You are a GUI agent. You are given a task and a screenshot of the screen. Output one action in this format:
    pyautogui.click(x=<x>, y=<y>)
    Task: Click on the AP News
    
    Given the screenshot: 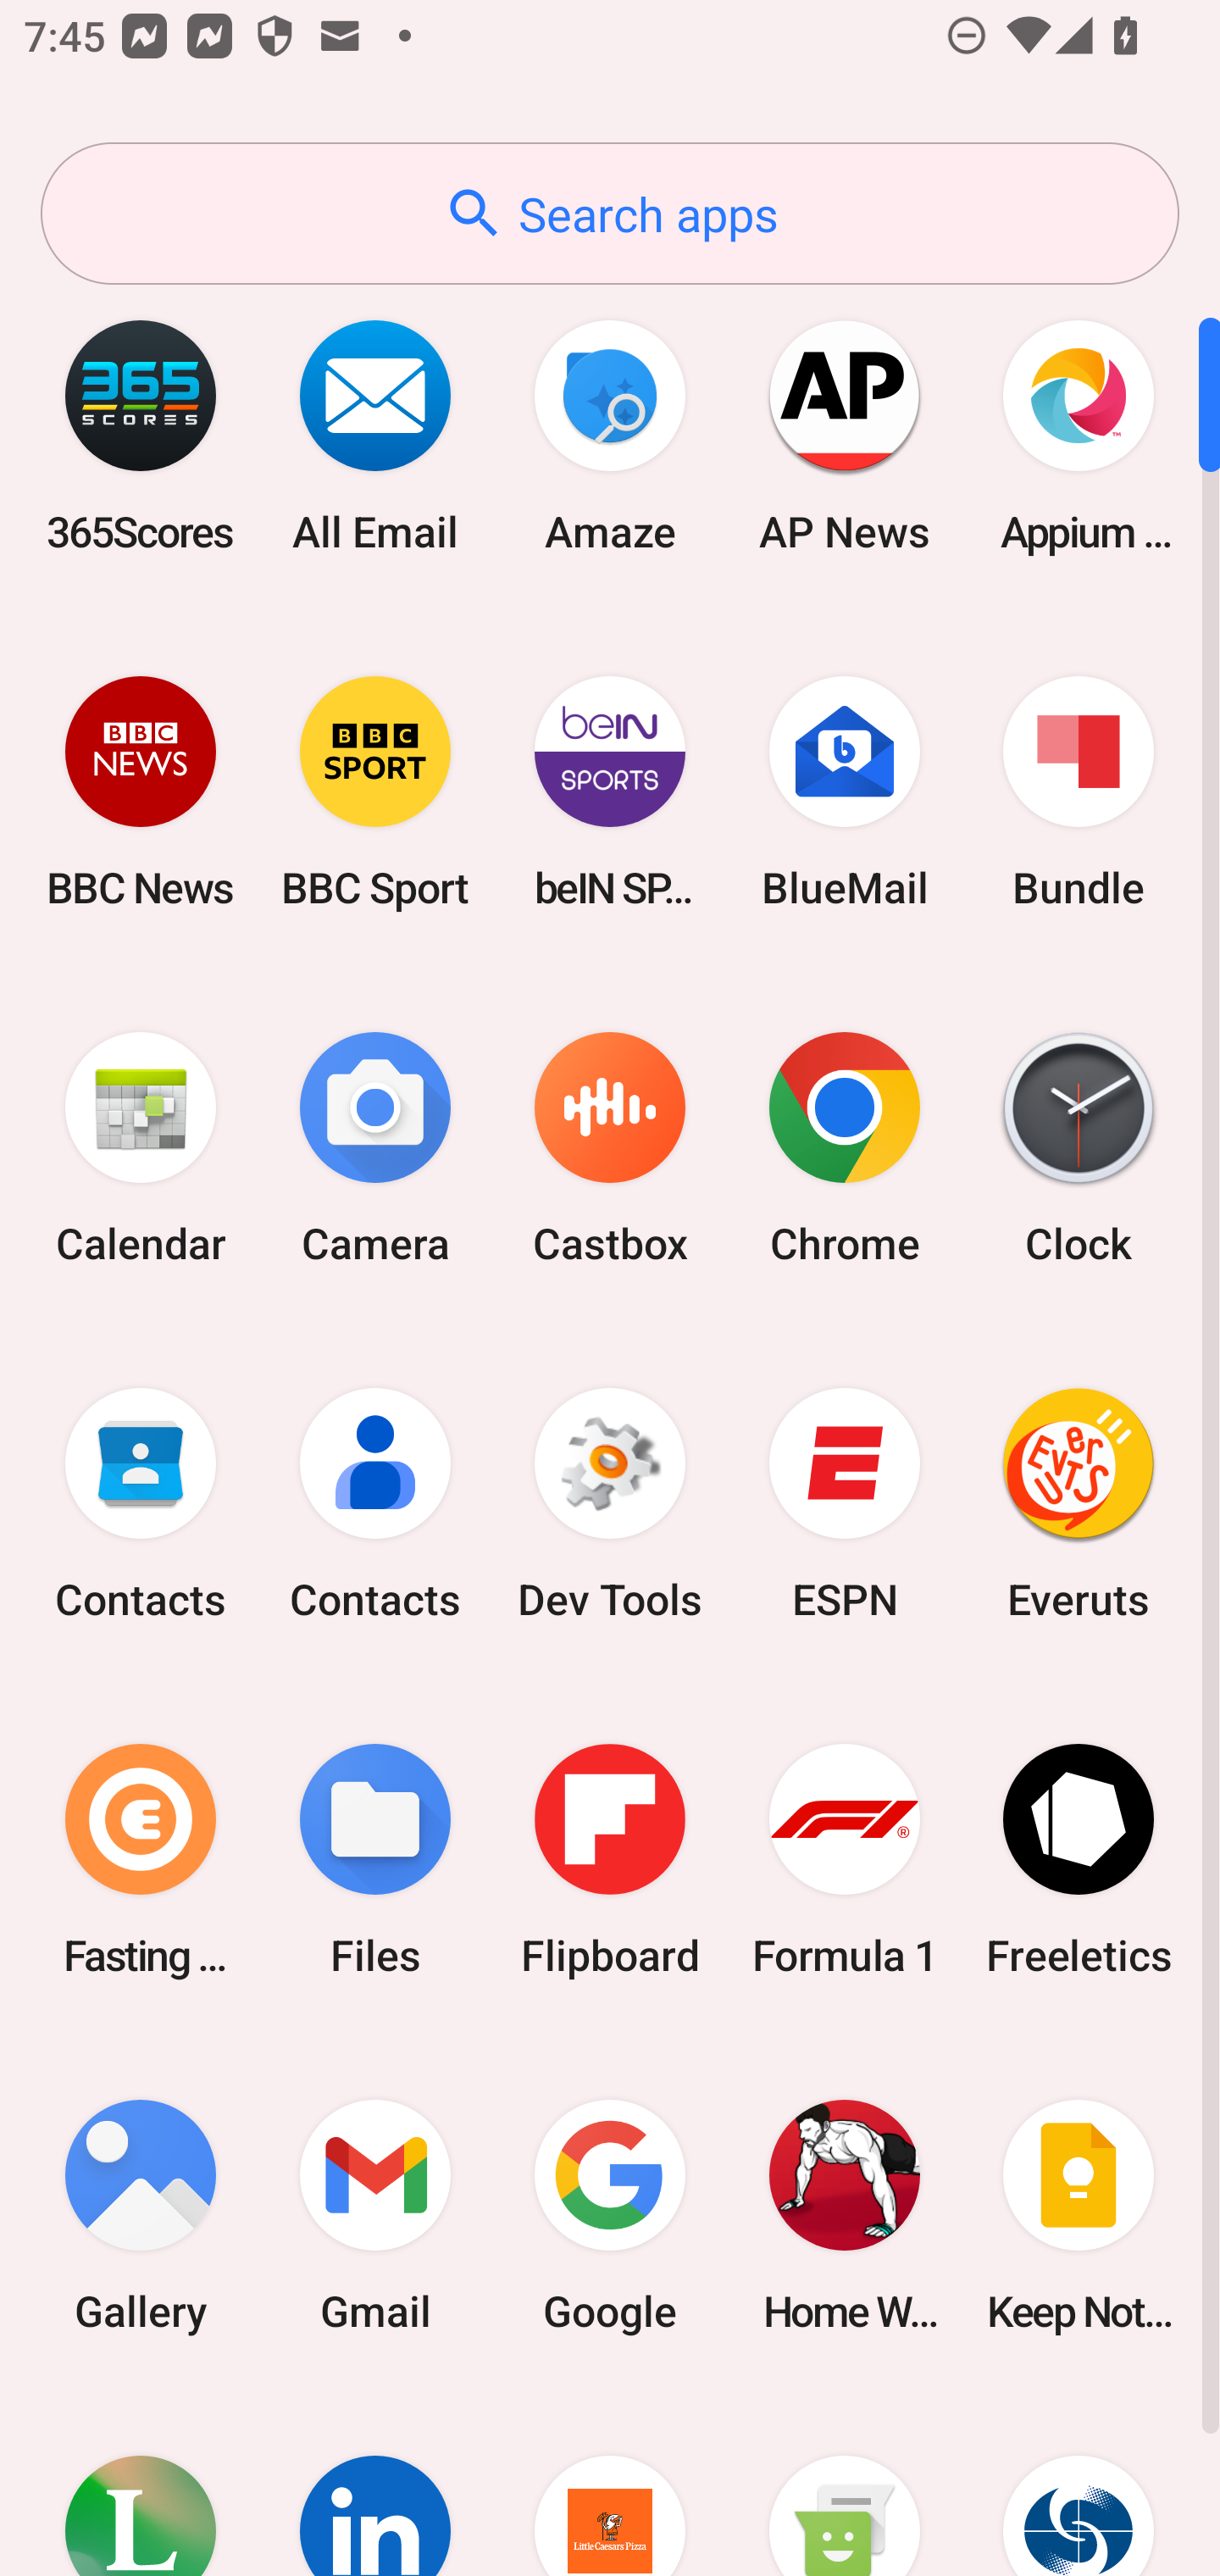 What is the action you would take?
    pyautogui.click(x=844, y=436)
    